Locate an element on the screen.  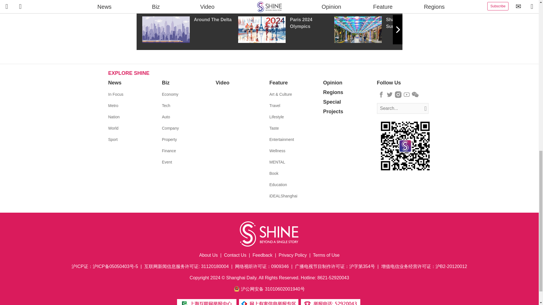
Special Reports is located at coordinates (269, 3).